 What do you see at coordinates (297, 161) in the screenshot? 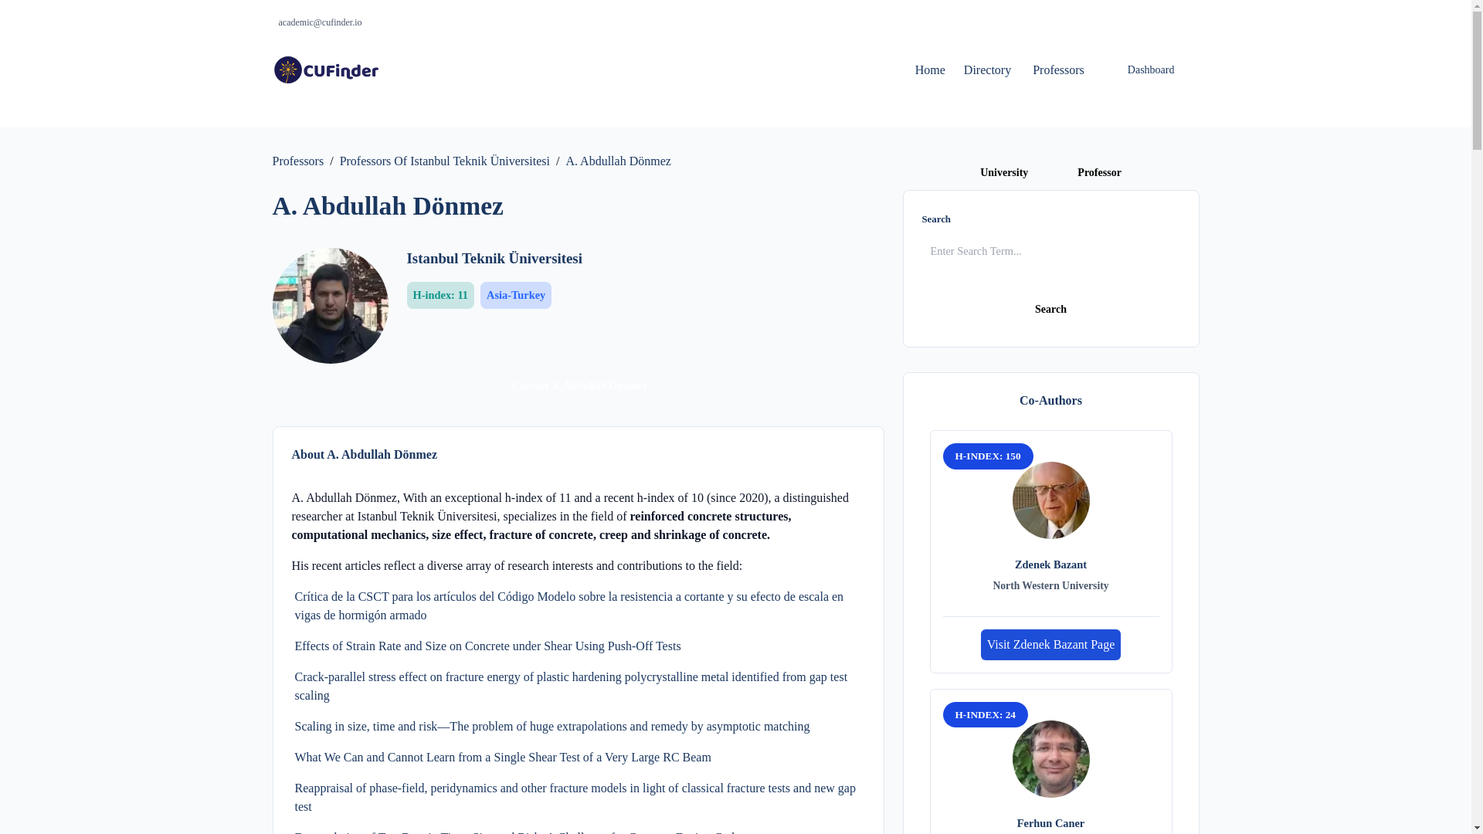
I see `Professors` at bounding box center [297, 161].